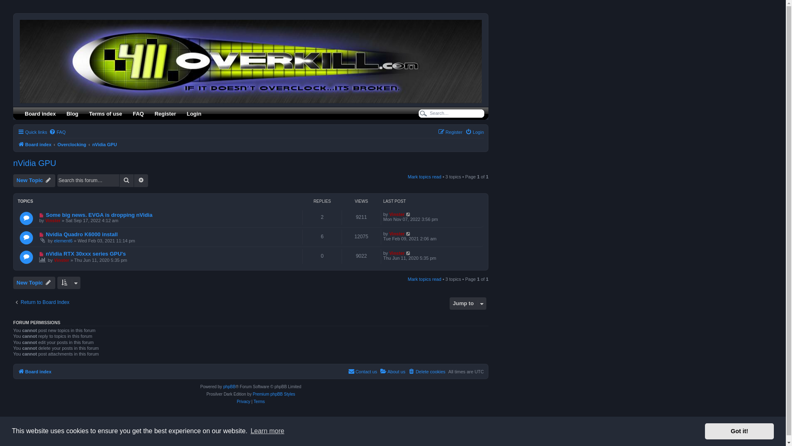 Image resolution: width=792 pixels, height=446 pixels. Describe the element at coordinates (64, 241) in the screenshot. I see `element6` at that location.